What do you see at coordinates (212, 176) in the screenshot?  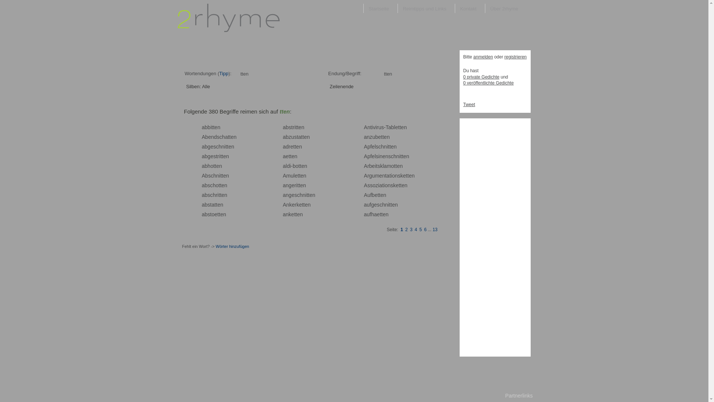 I see `c` at bounding box center [212, 176].